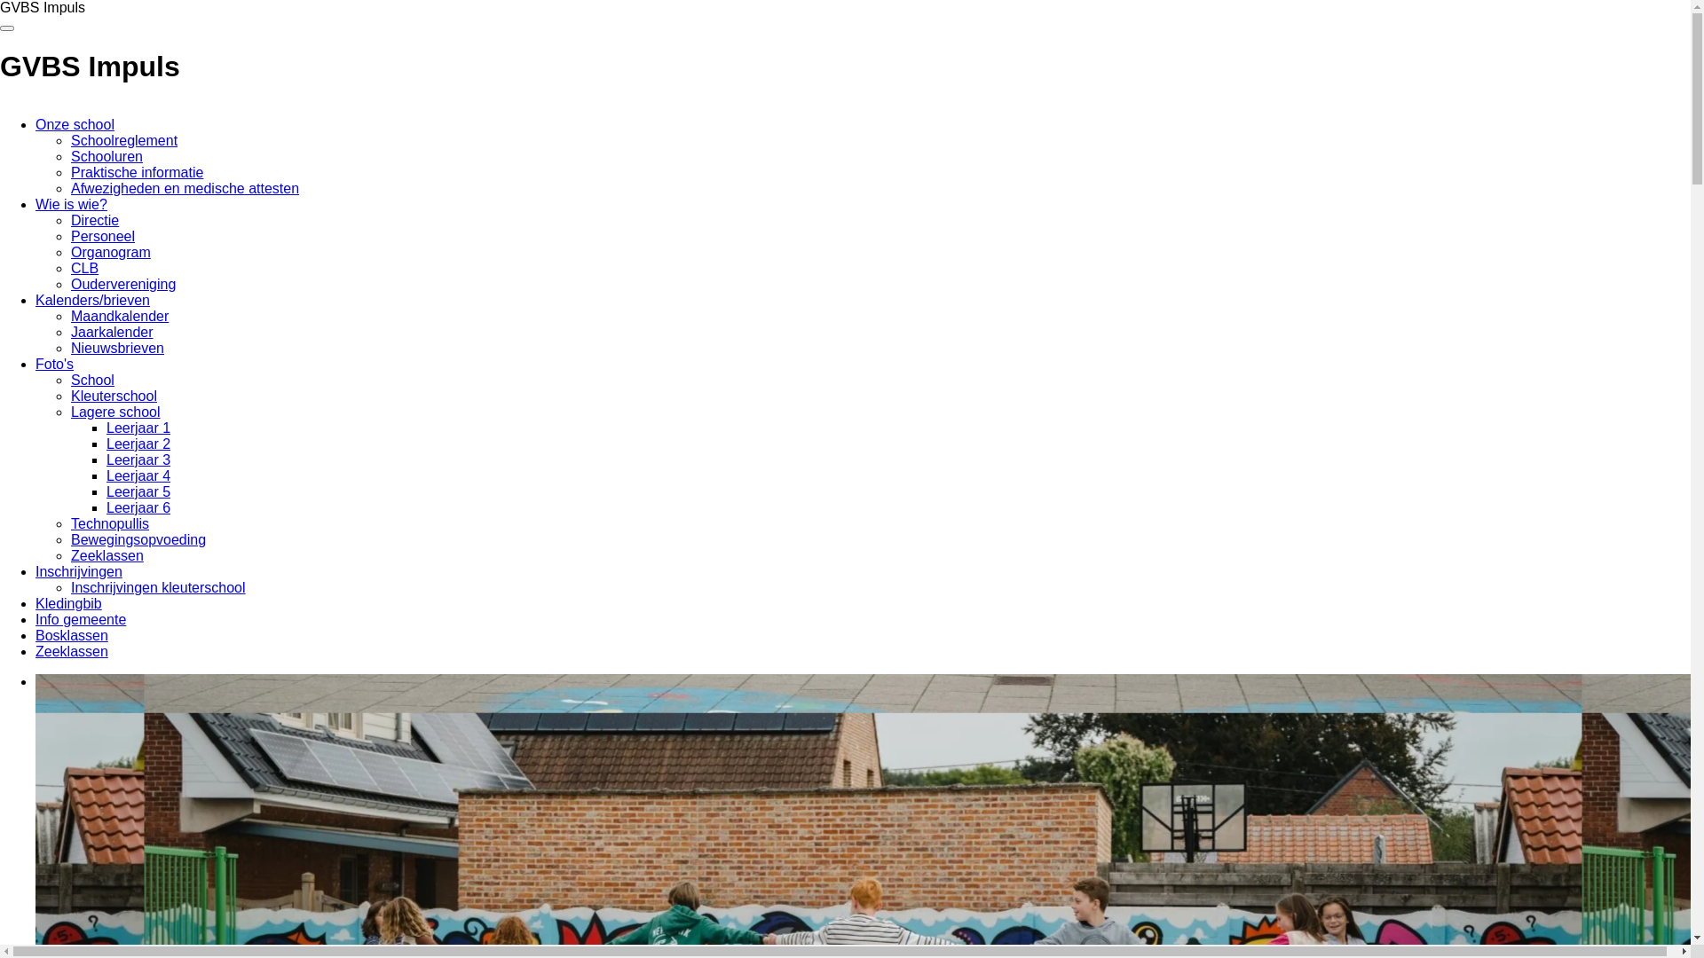  Describe the element at coordinates (114, 396) in the screenshot. I see `Kleuterschool` at that location.